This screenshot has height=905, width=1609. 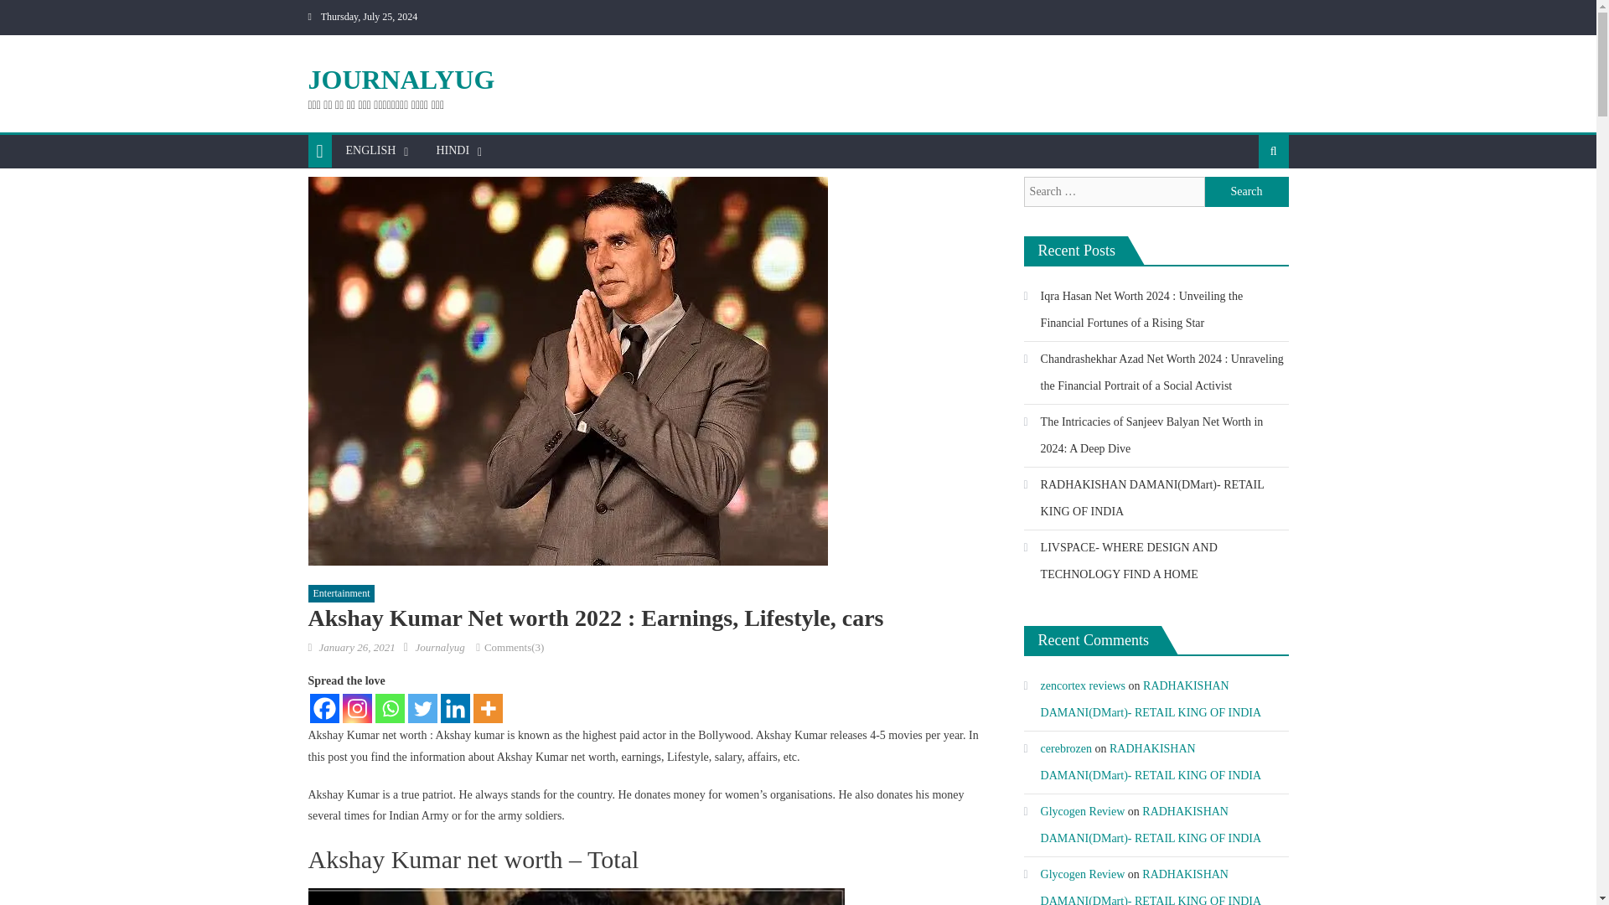 What do you see at coordinates (452, 150) in the screenshot?
I see `HINDI` at bounding box center [452, 150].